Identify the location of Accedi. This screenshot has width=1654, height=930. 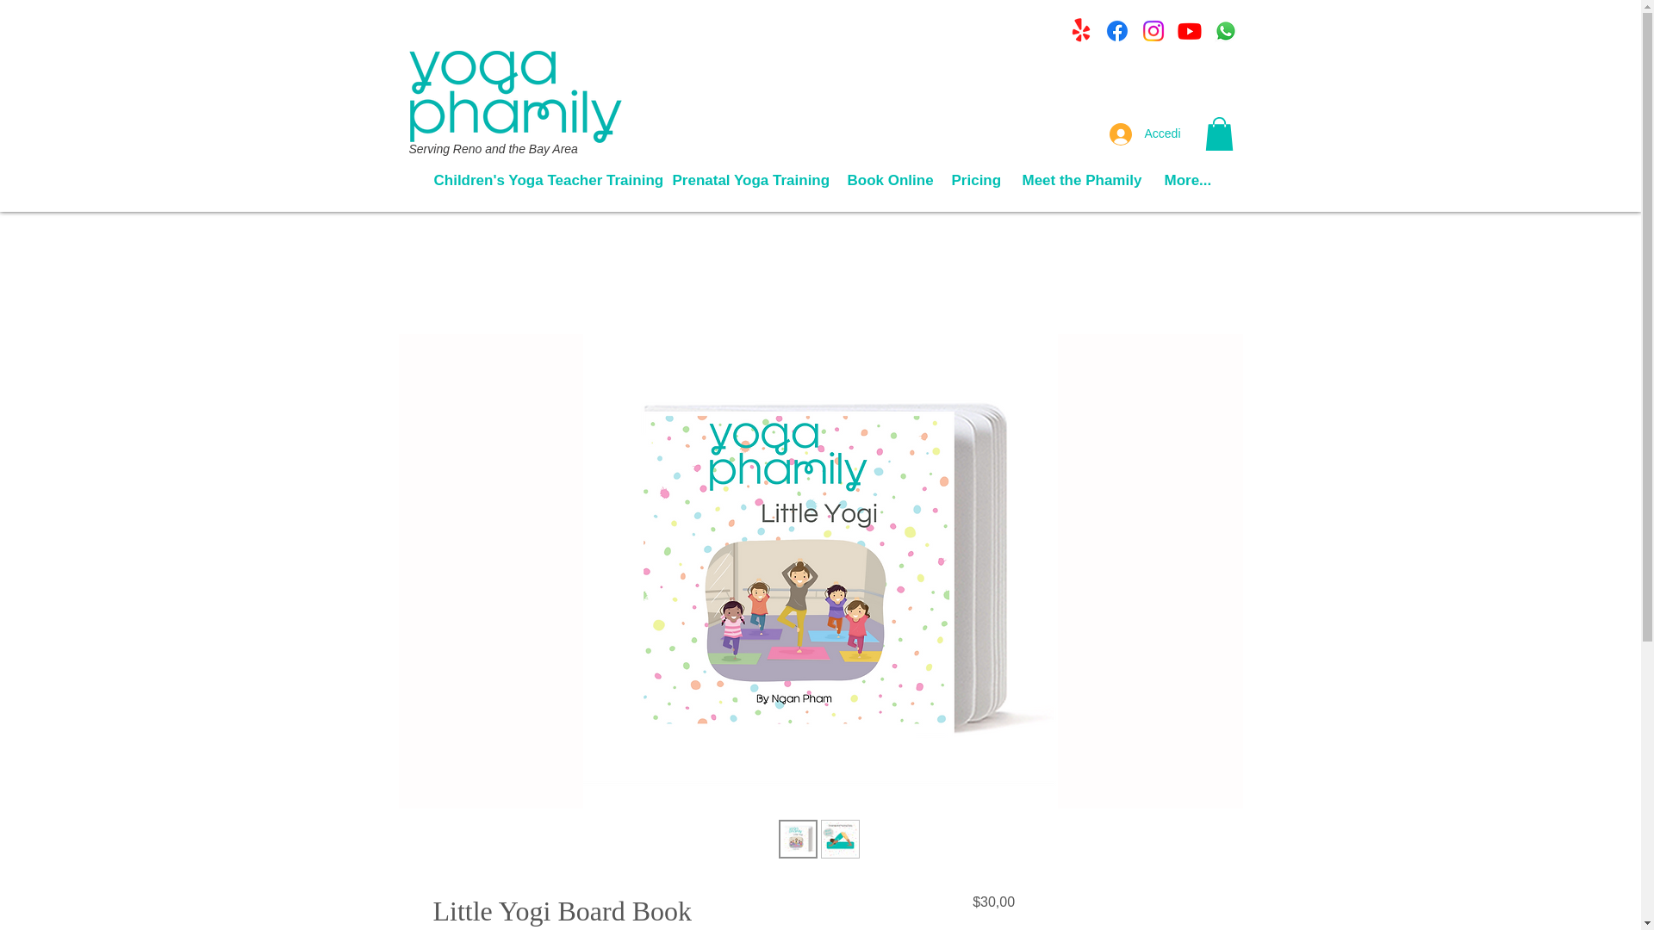
(1145, 134).